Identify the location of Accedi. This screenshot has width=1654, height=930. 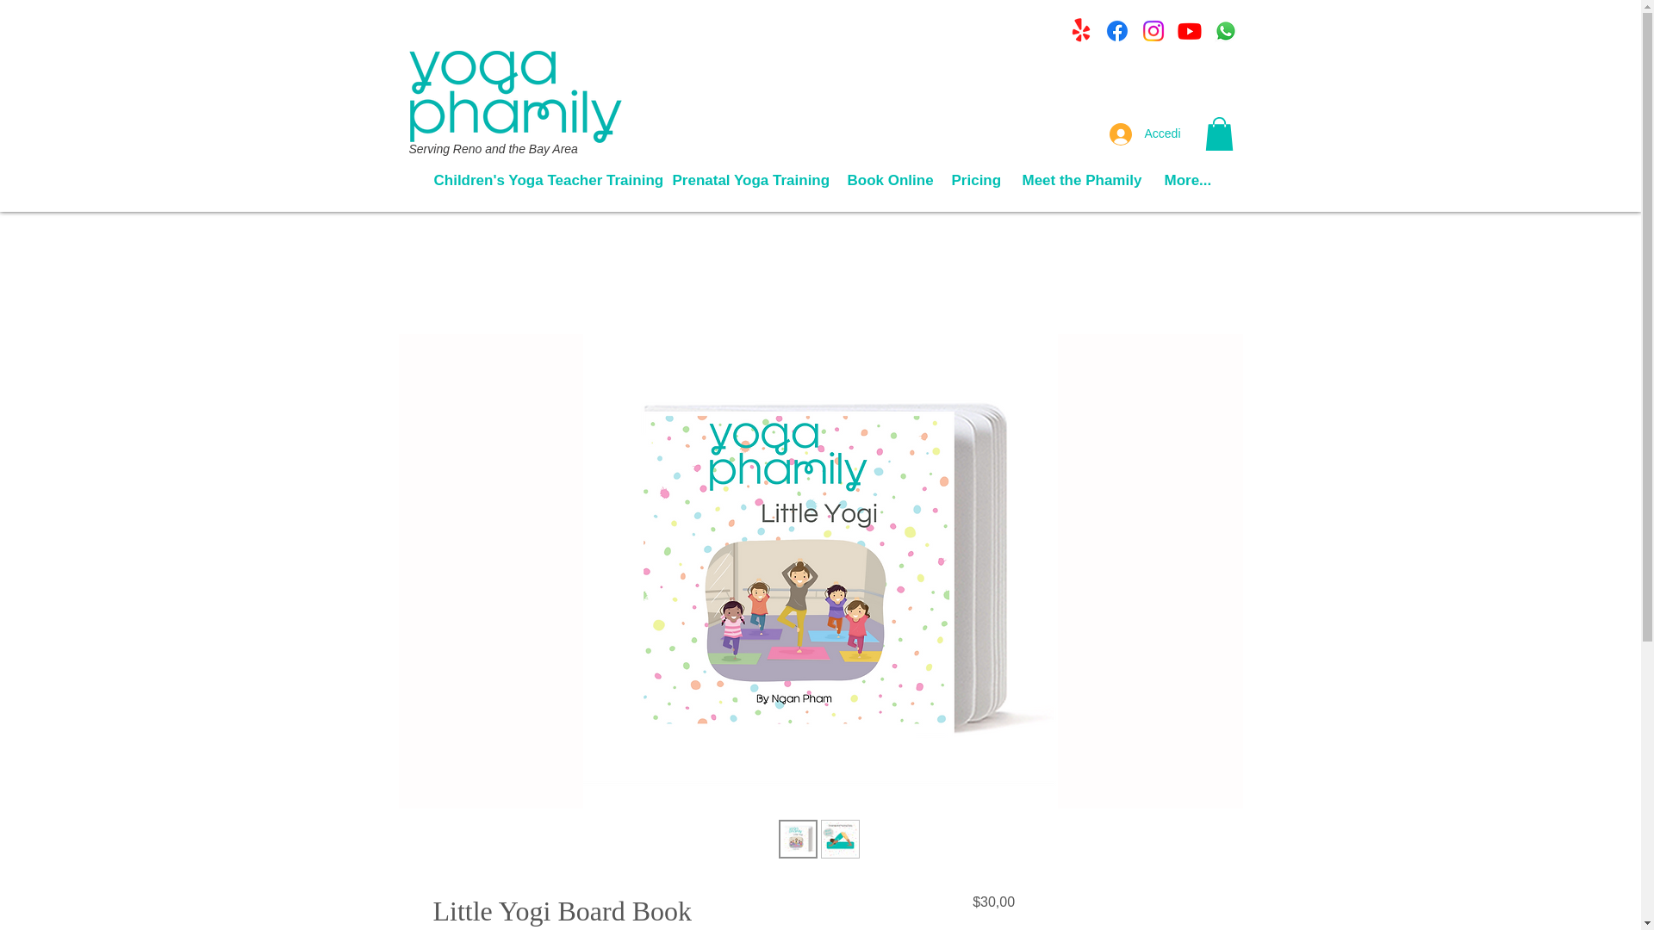
(1145, 134).